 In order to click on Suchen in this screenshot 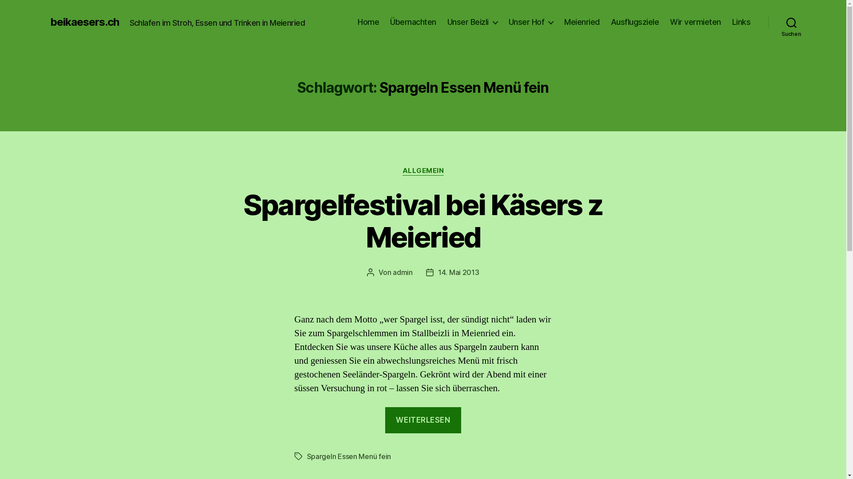, I will do `click(792, 22)`.